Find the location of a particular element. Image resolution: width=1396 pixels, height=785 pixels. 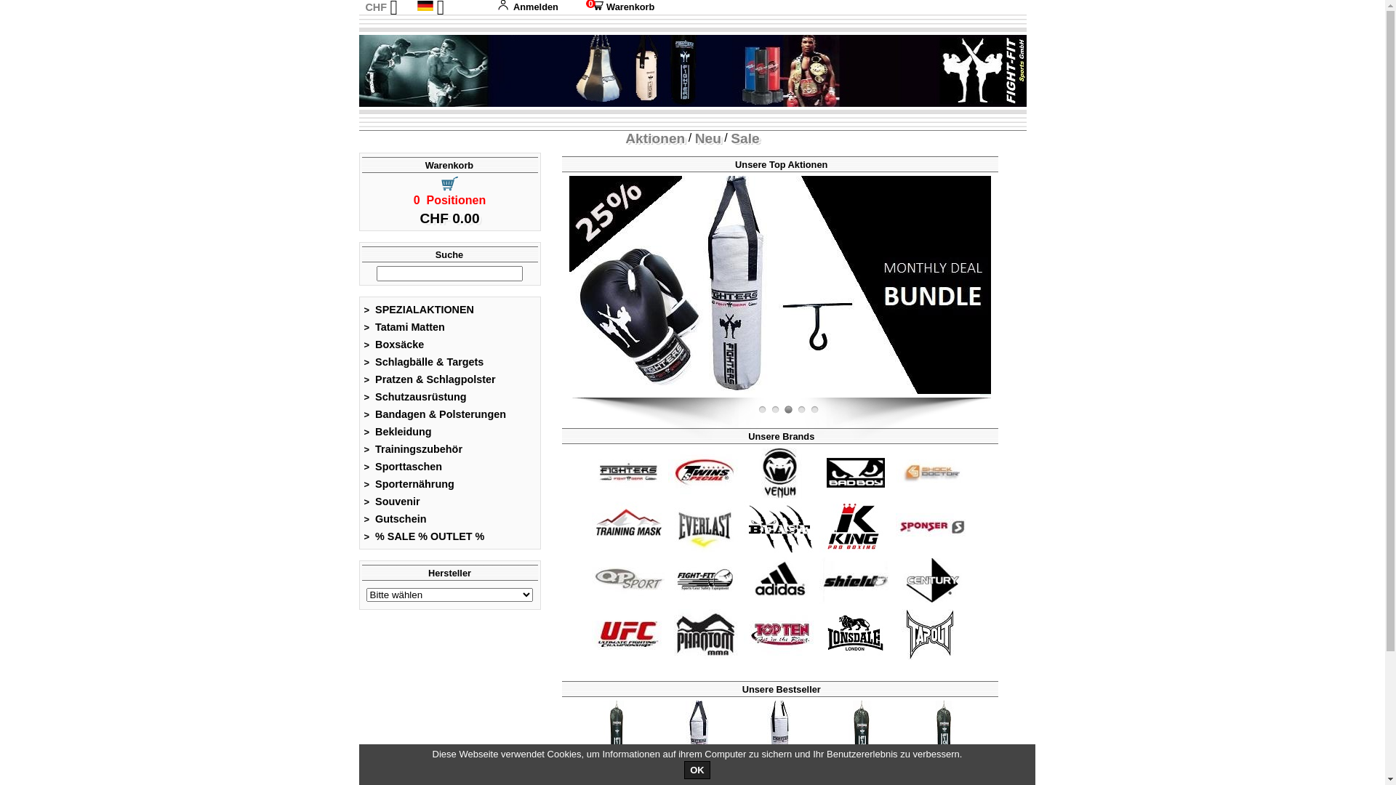

Deutsch is located at coordinates (425, 6).